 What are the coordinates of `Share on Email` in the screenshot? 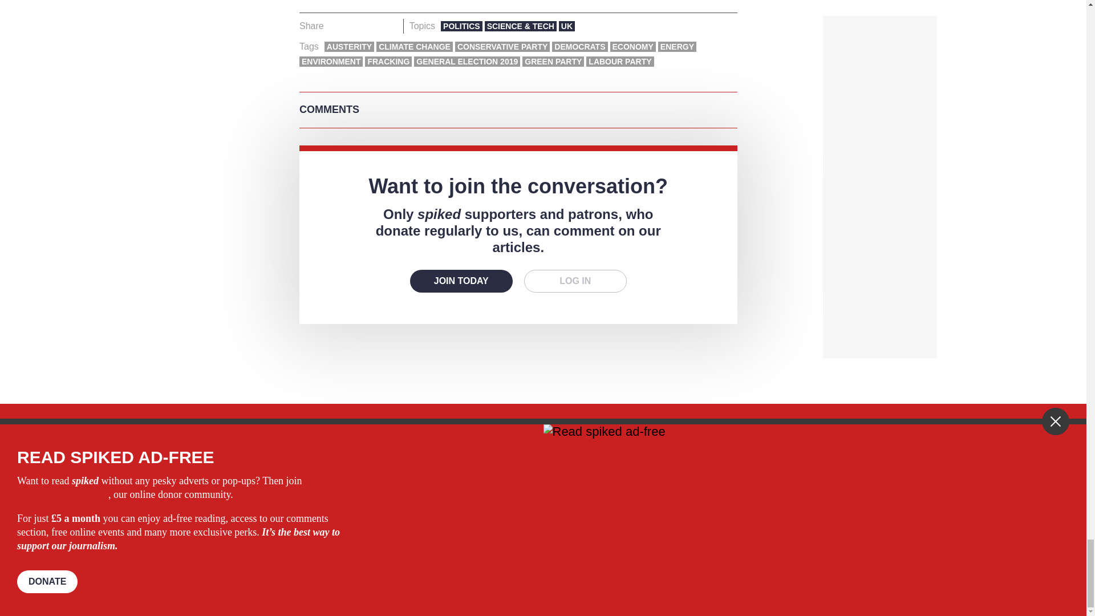 It's located at (390, 26).